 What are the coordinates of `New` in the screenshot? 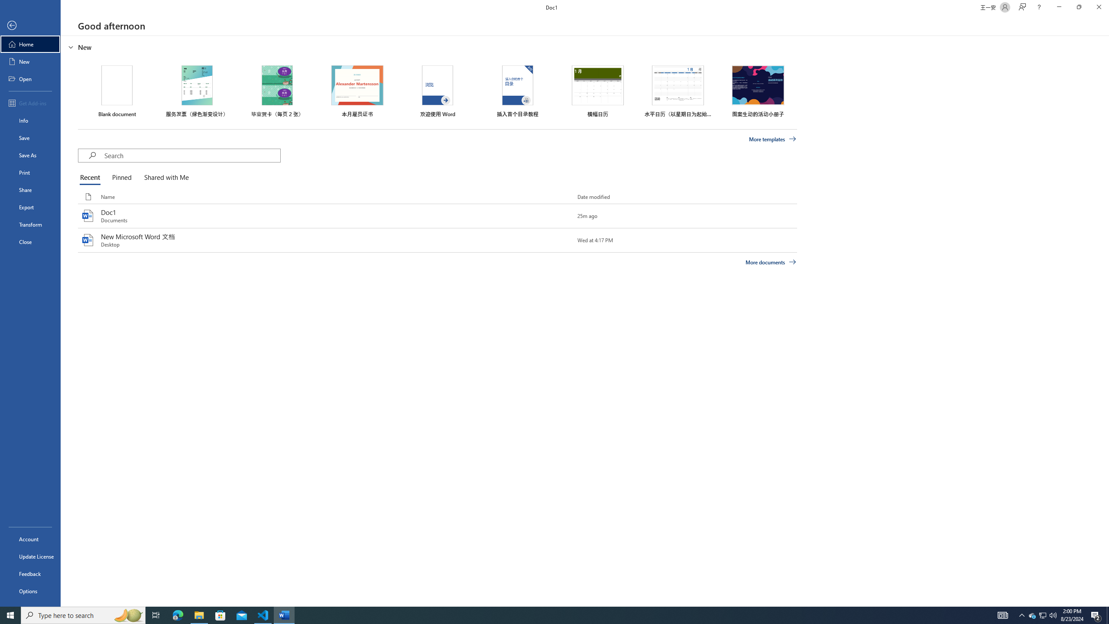 It's located at (30, 62).